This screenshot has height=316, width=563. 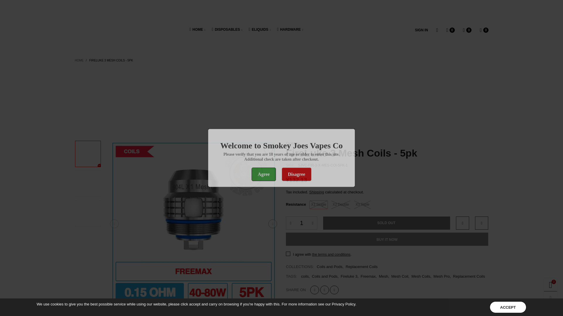 I want to click on Home, so click(x=197, y=30).